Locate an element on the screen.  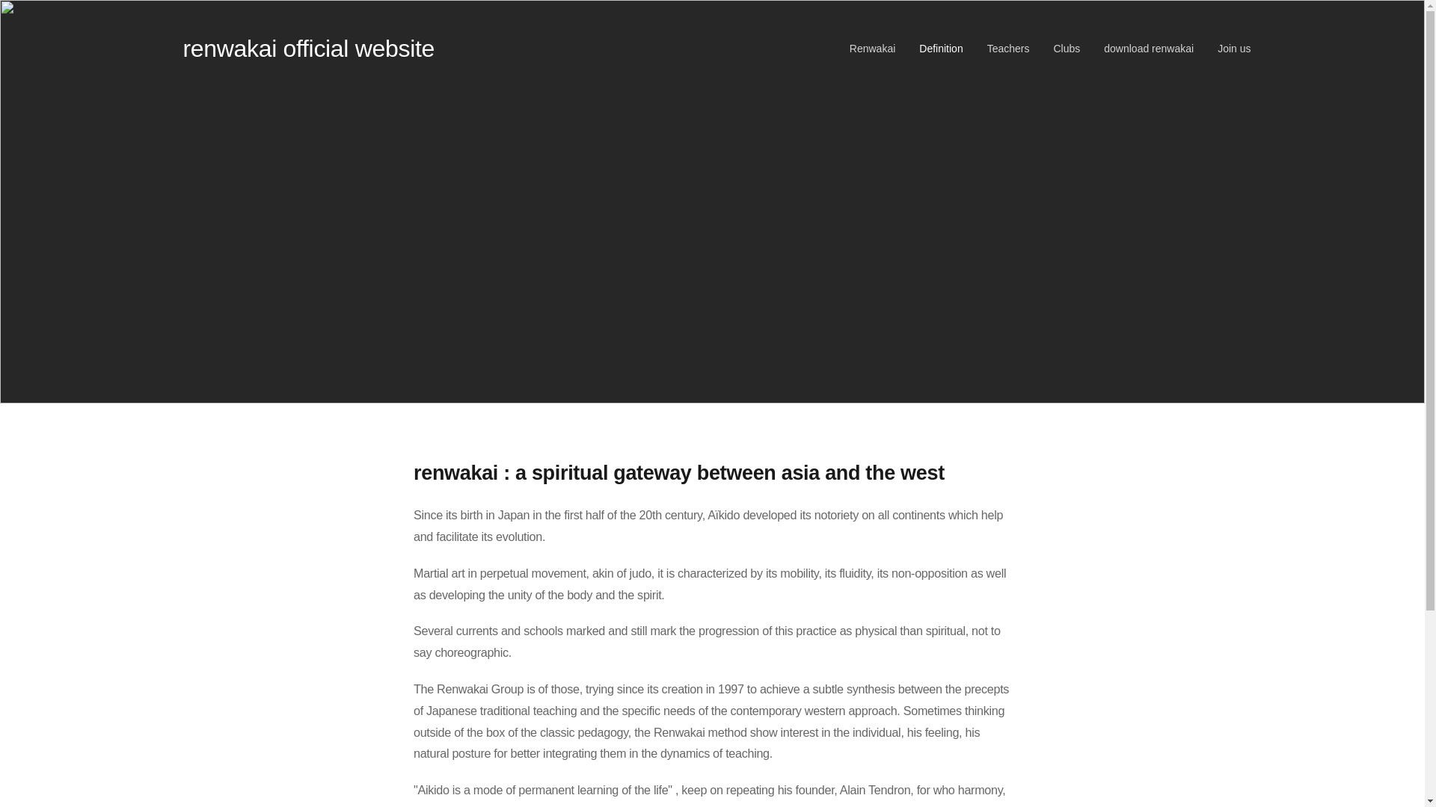
Join us is located at coordinates (1228, 48).